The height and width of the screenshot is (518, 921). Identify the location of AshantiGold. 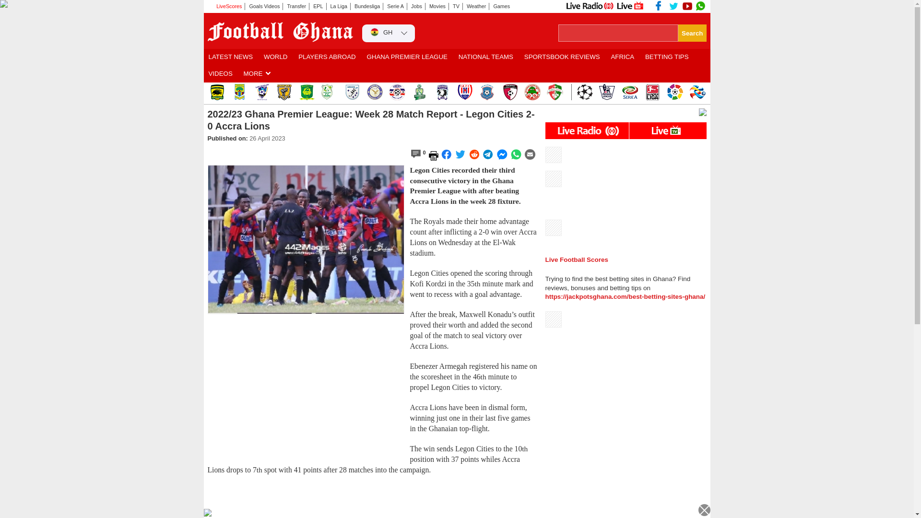
(284, 92).